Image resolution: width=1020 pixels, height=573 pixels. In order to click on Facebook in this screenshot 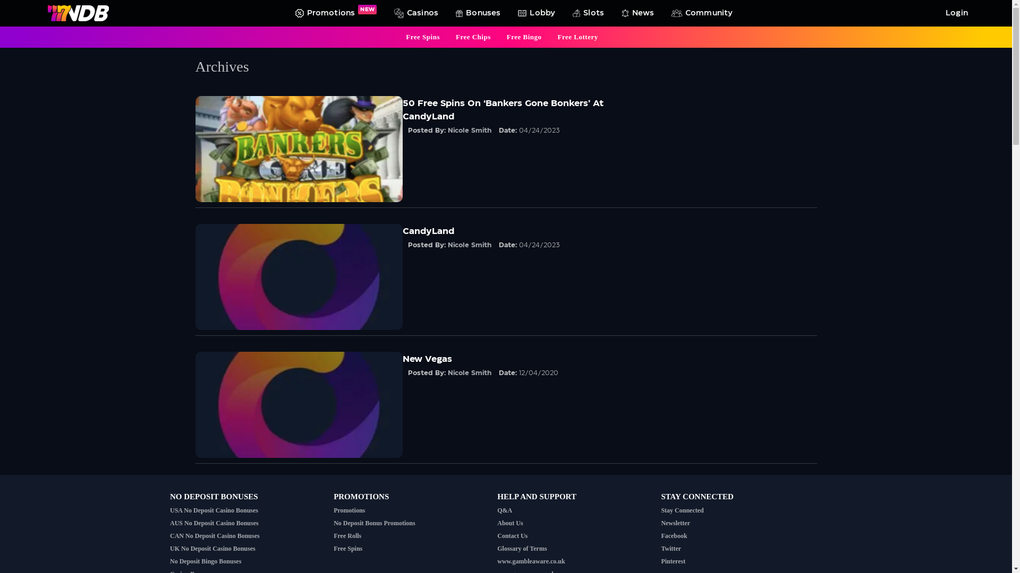, I will do `click(674, 536)`.